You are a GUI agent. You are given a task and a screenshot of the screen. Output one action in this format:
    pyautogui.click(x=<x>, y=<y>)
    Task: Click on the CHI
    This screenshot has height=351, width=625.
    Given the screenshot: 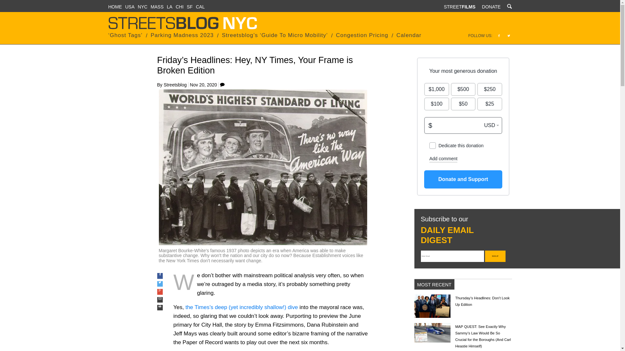 What is the action you would take?
    pyautogui.click(x=180, y=6)
    